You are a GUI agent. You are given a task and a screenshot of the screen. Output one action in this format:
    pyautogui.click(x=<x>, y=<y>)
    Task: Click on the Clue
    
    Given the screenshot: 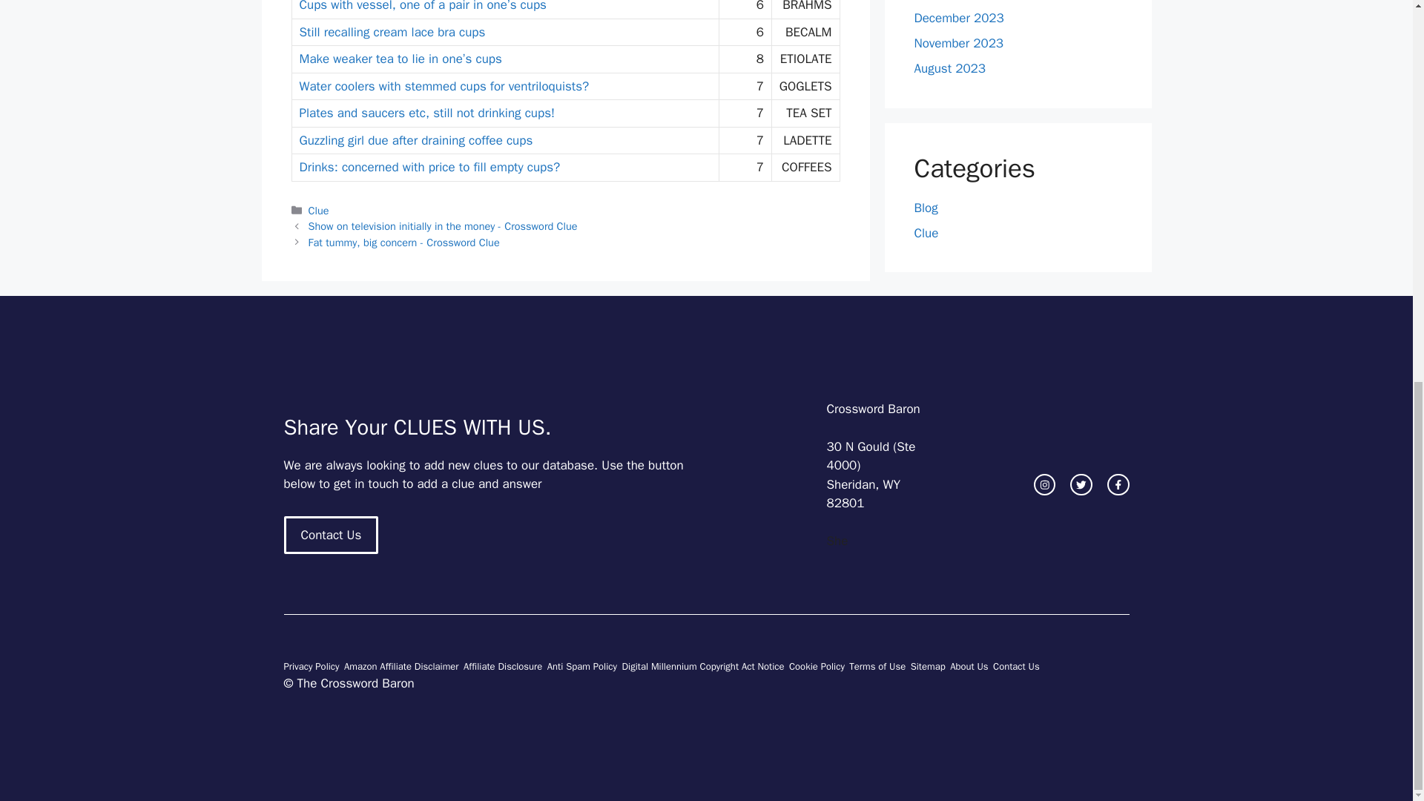 What is the action you would take?
    pyautogui.click(x=926, y=233)
    